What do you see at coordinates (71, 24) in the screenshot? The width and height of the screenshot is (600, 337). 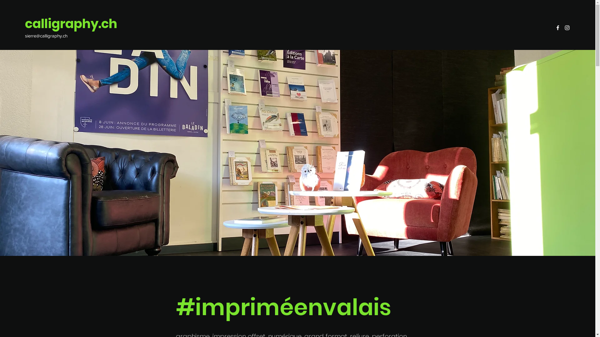 I see `calligraphy.ch` at bounding box center [71, 24].